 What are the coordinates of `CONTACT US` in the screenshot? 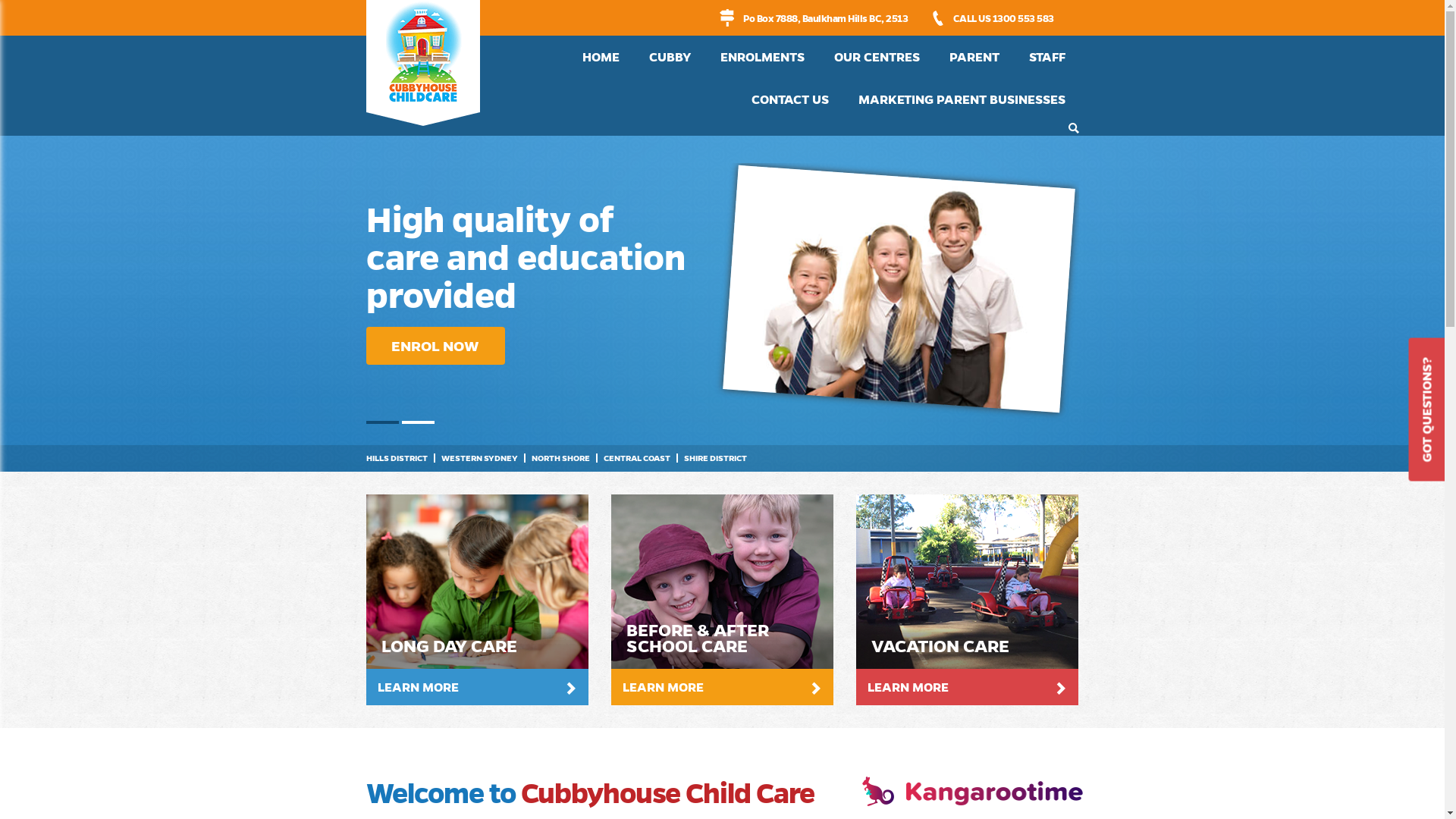 It's located at (789, 99).